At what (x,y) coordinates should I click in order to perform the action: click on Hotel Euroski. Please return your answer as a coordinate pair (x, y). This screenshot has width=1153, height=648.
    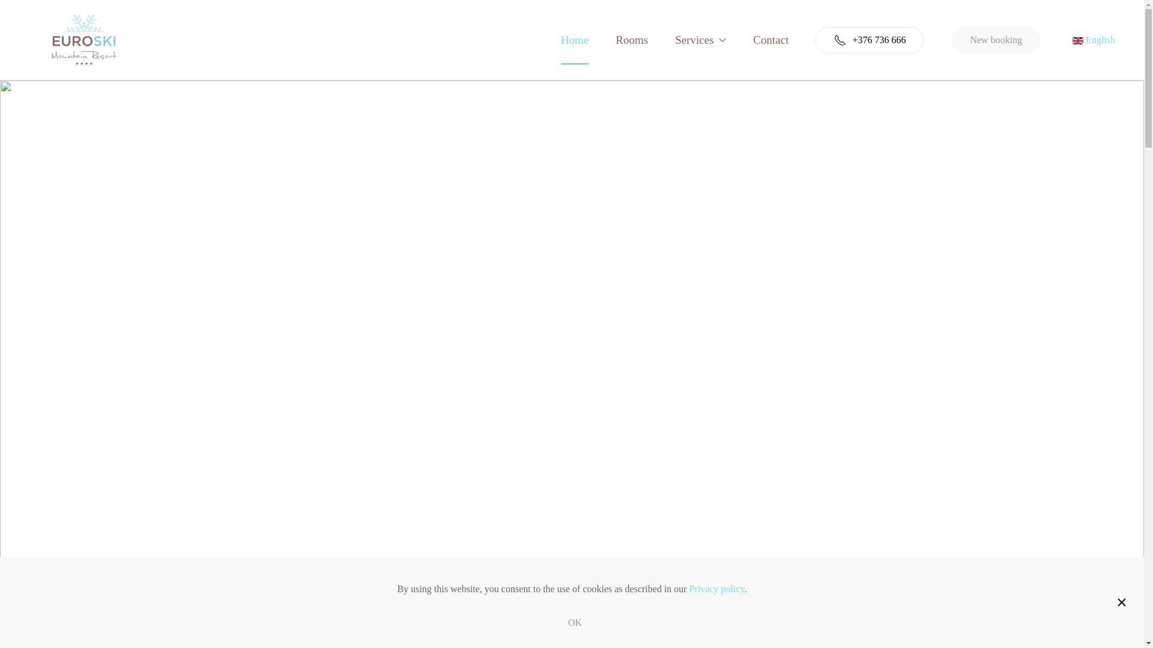
    Looking at the image, I should click on (610, 628).